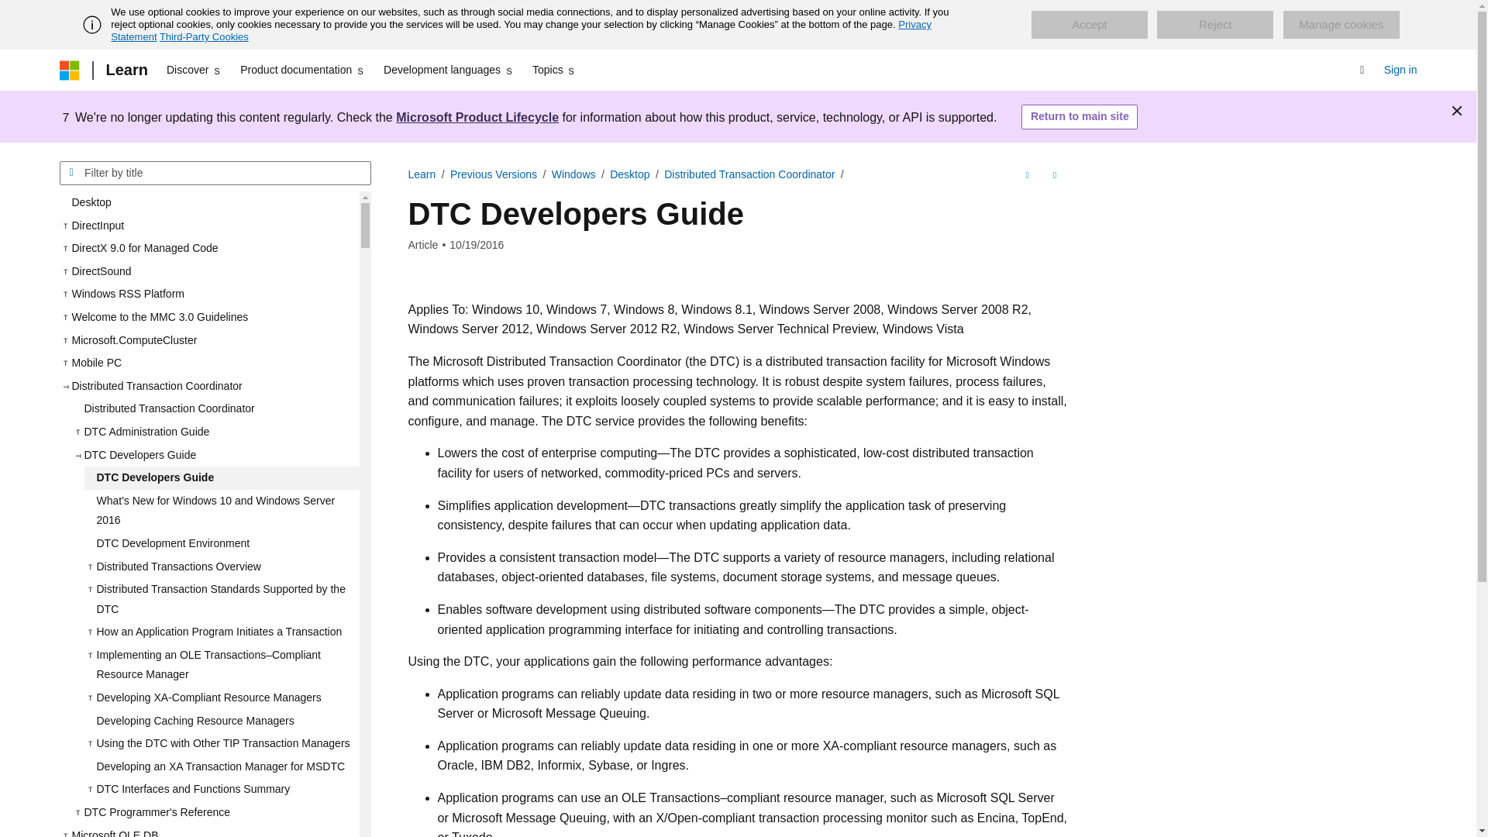 This screenshot has width=1488, height=837. Describe the element at coordinates (555, 70) in the screenshot. I see `Topics` at that location.